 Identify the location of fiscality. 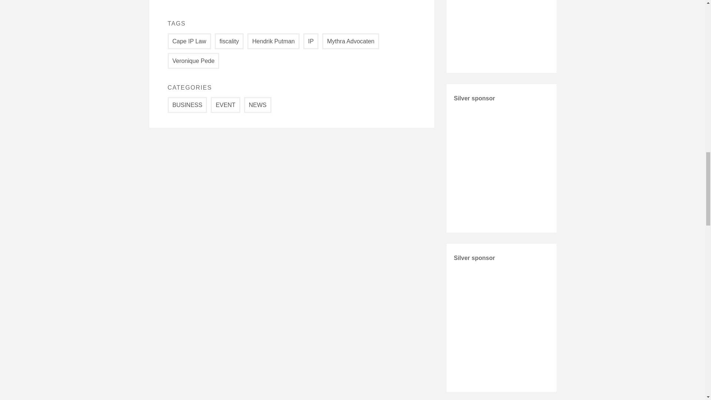
(229, 41).